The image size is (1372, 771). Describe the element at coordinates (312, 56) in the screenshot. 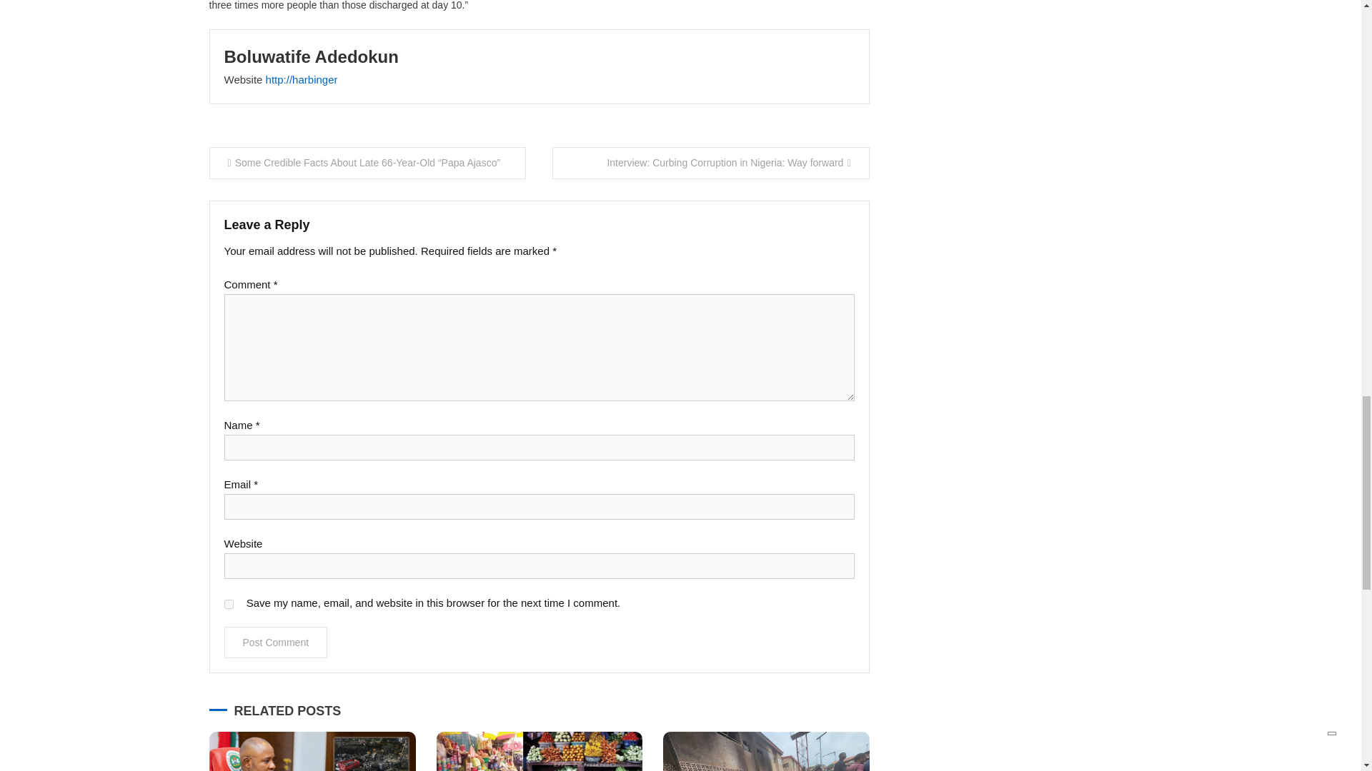

I see `Posts by Boluwatife Adedokun` at that location.